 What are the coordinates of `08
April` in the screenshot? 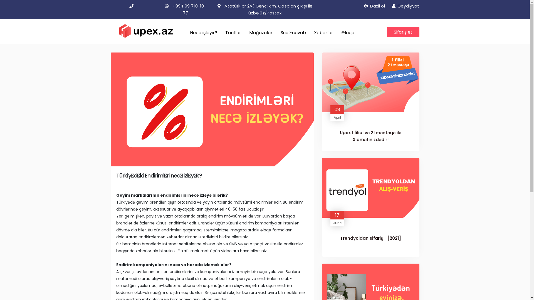 It's located at (337, 113).